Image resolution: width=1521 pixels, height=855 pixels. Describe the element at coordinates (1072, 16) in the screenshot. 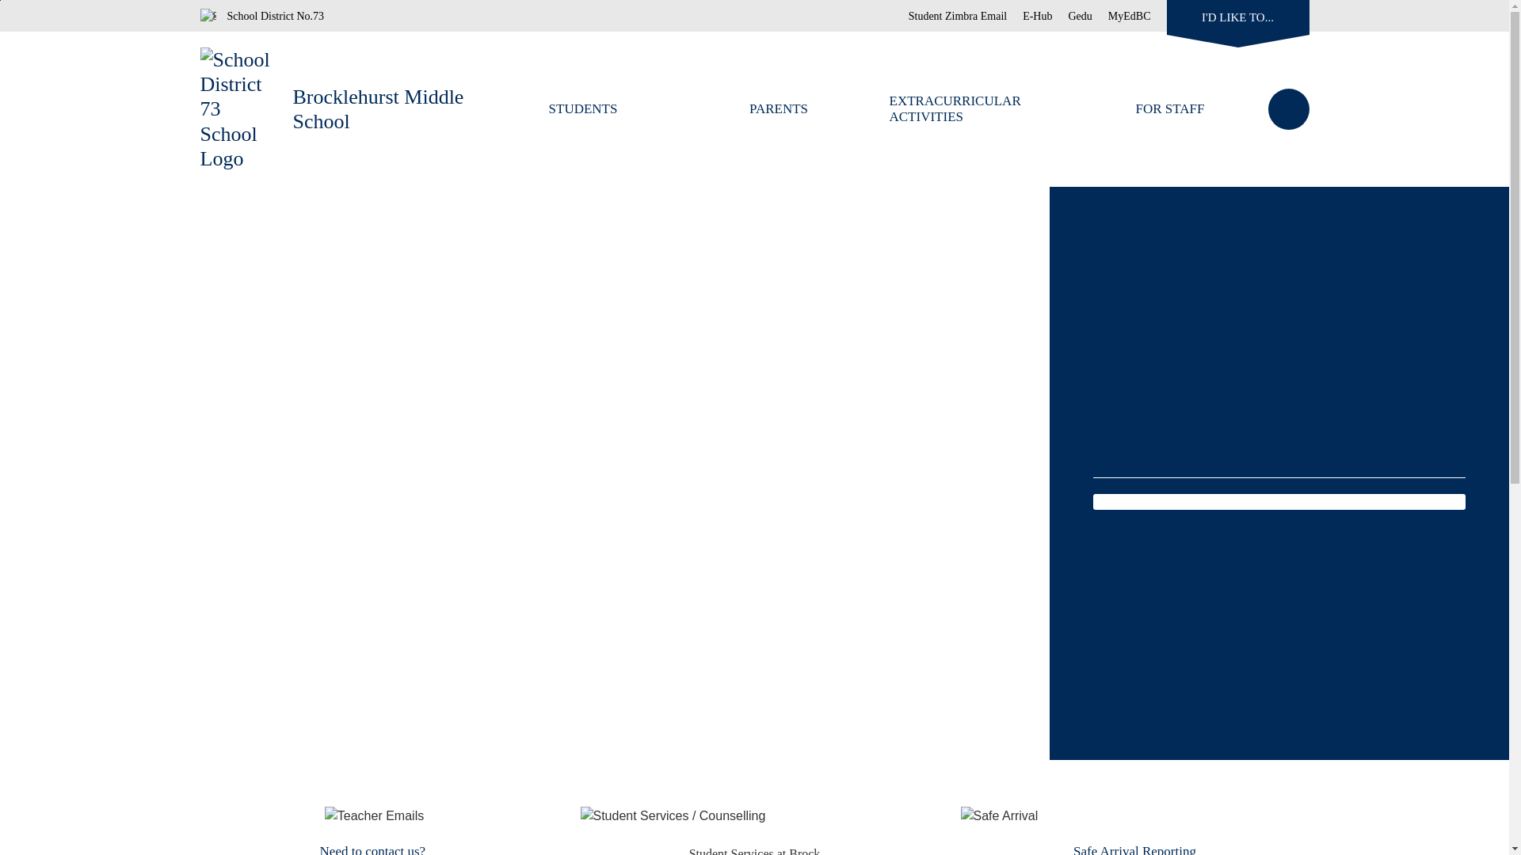

I see `Gedu` at that location.